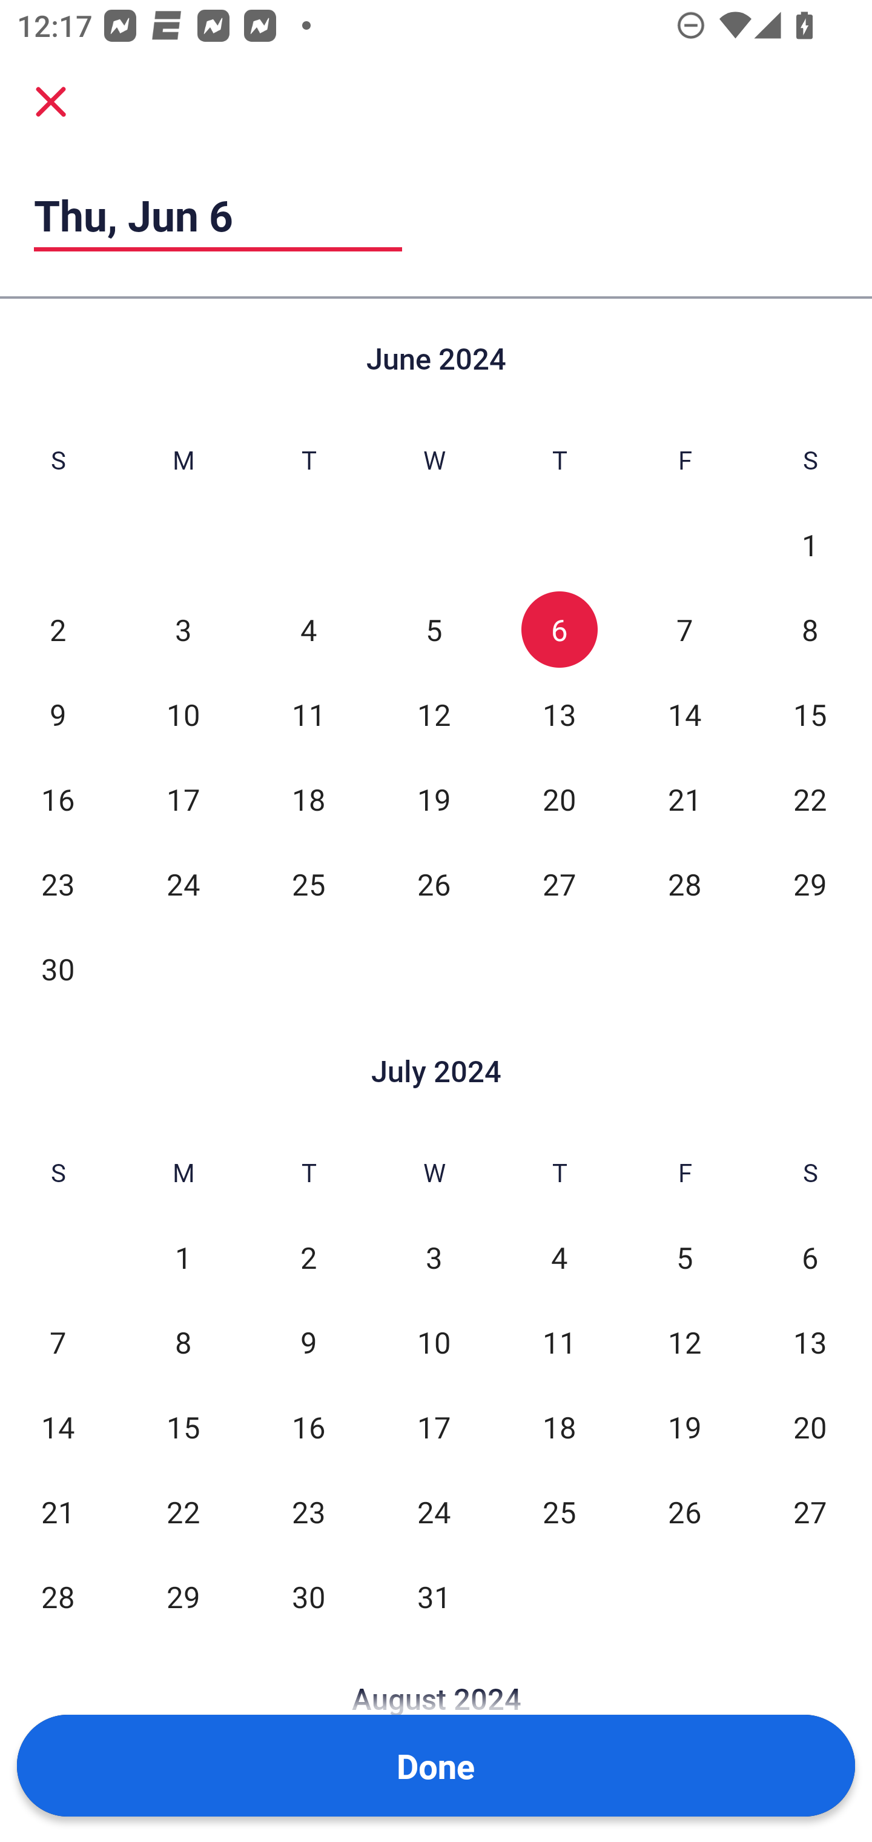  Describe the element at coordinates (810, 714) in the screenshot. I see `15 Sat, Jun 15, Not Selected` at that location.